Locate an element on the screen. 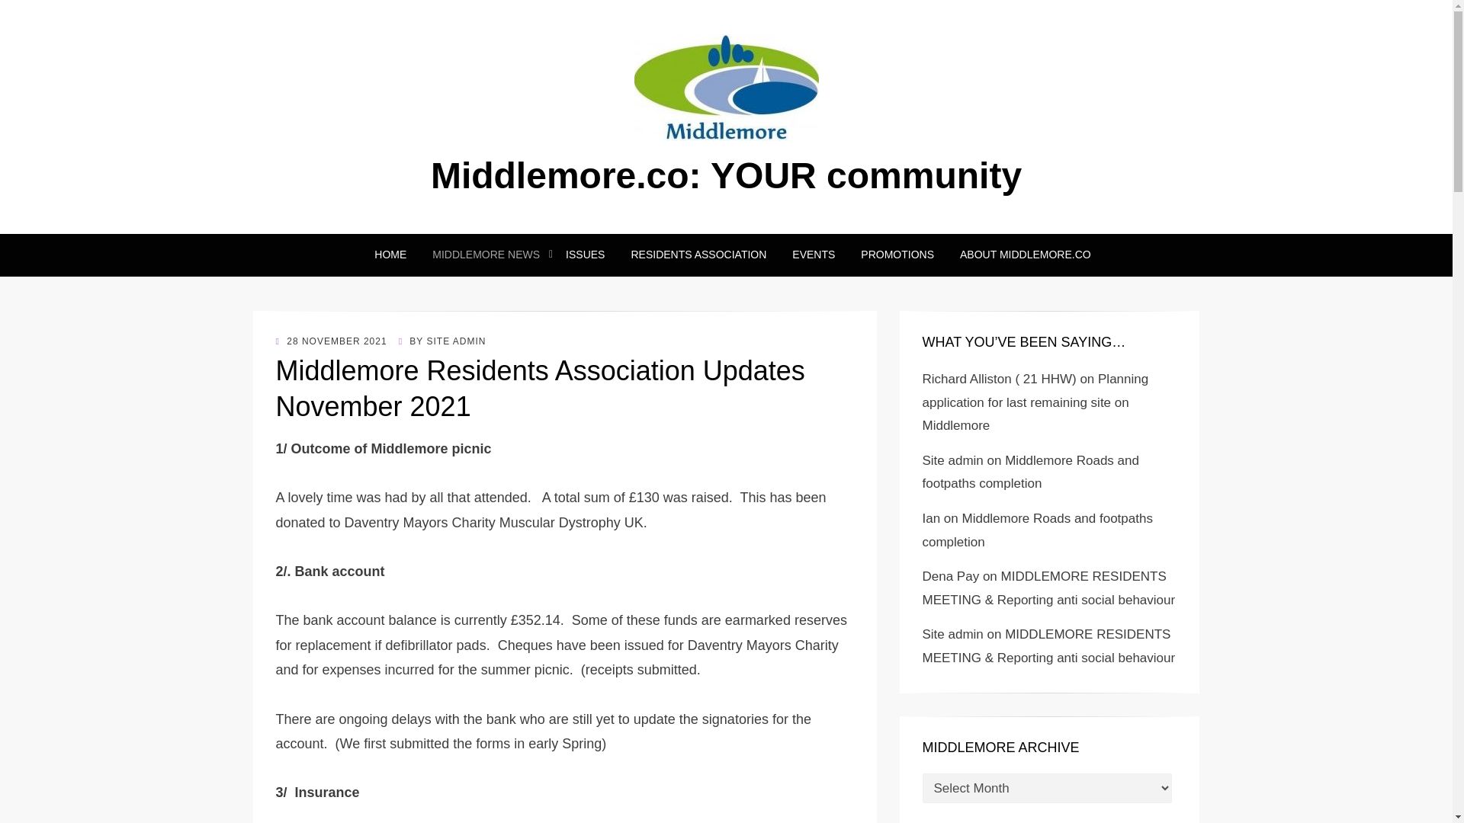 The width and height of the screenshot is (1464, 823). Middlemore Roads and footpaths completion is located at coordinates (1037, 530).